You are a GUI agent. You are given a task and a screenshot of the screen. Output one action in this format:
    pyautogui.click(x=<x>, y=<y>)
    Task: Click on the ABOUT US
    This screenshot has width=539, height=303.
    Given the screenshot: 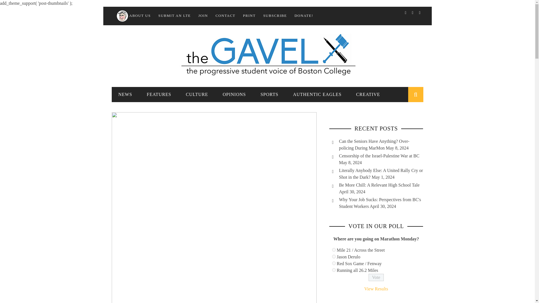 What is the action you would take?
    pyautogui.click(x=133, y=15)
    